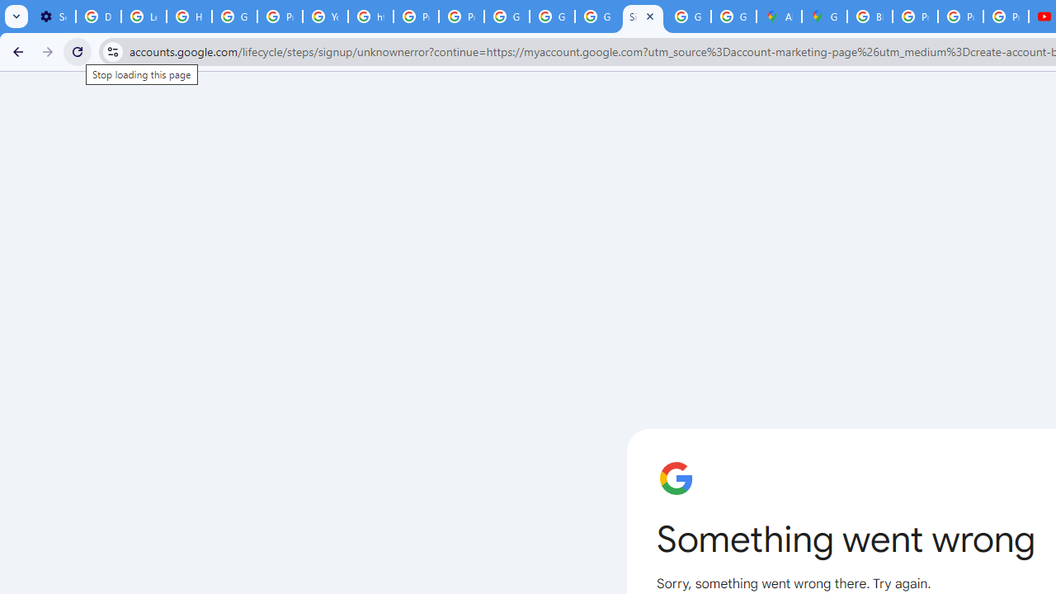  What do you see at coordinates (914, 16) in the screenshot?
I see `Privacy Help Center - Policies Help` at bounding box center [914, 16].